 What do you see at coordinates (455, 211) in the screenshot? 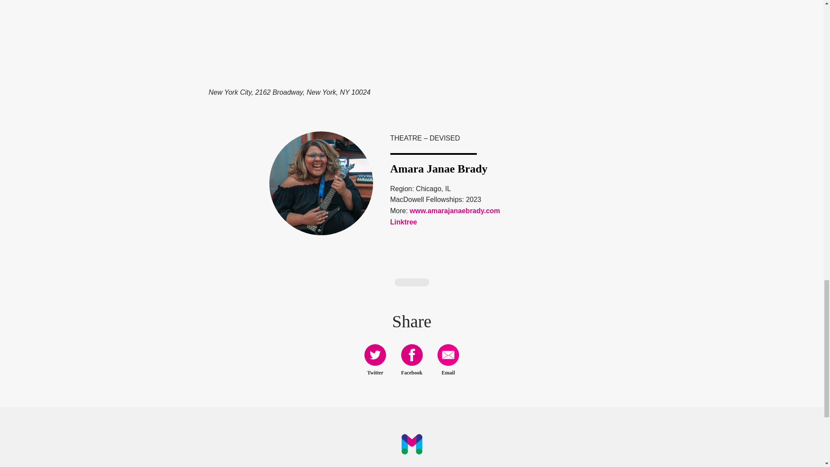
I see `www.amarajanaebrady.com` at bounding box center [455, 211].